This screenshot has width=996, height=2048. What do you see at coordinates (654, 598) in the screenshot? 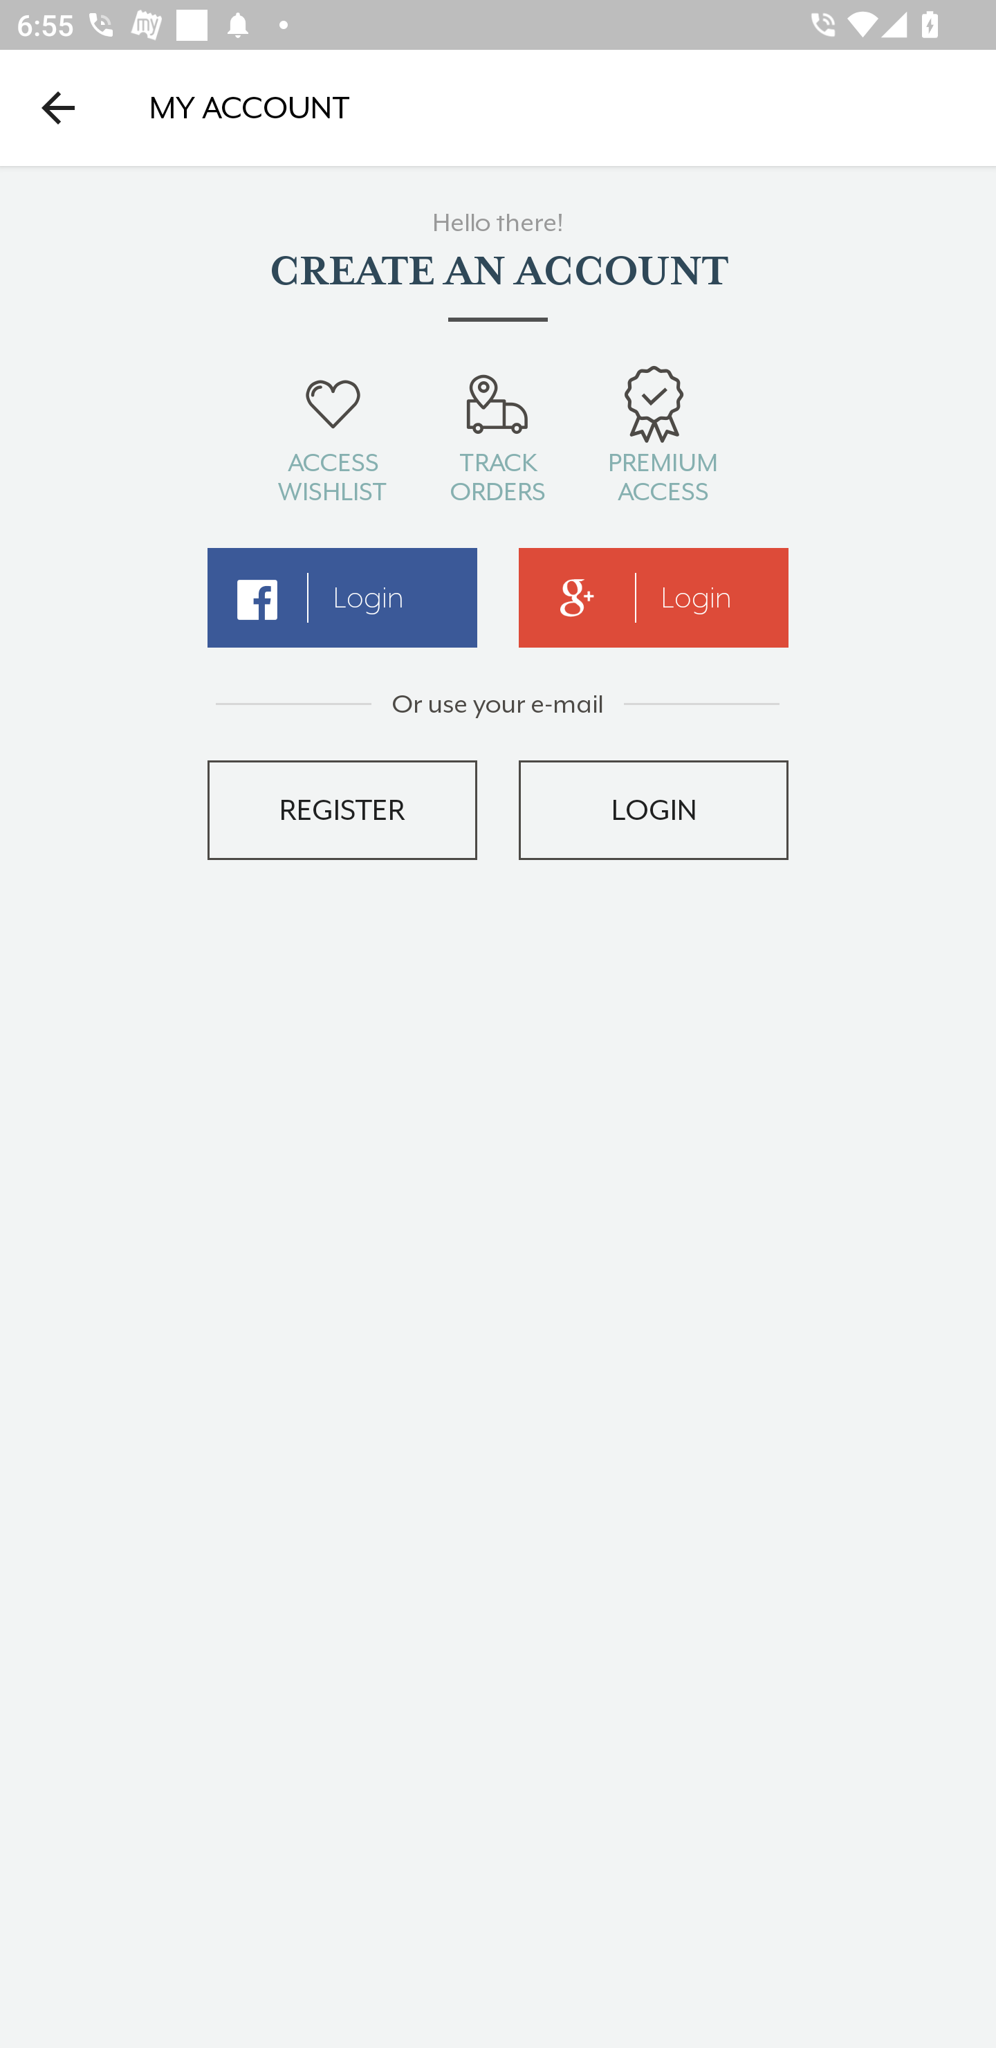
I see `Login` at bounding box center [654, 598].